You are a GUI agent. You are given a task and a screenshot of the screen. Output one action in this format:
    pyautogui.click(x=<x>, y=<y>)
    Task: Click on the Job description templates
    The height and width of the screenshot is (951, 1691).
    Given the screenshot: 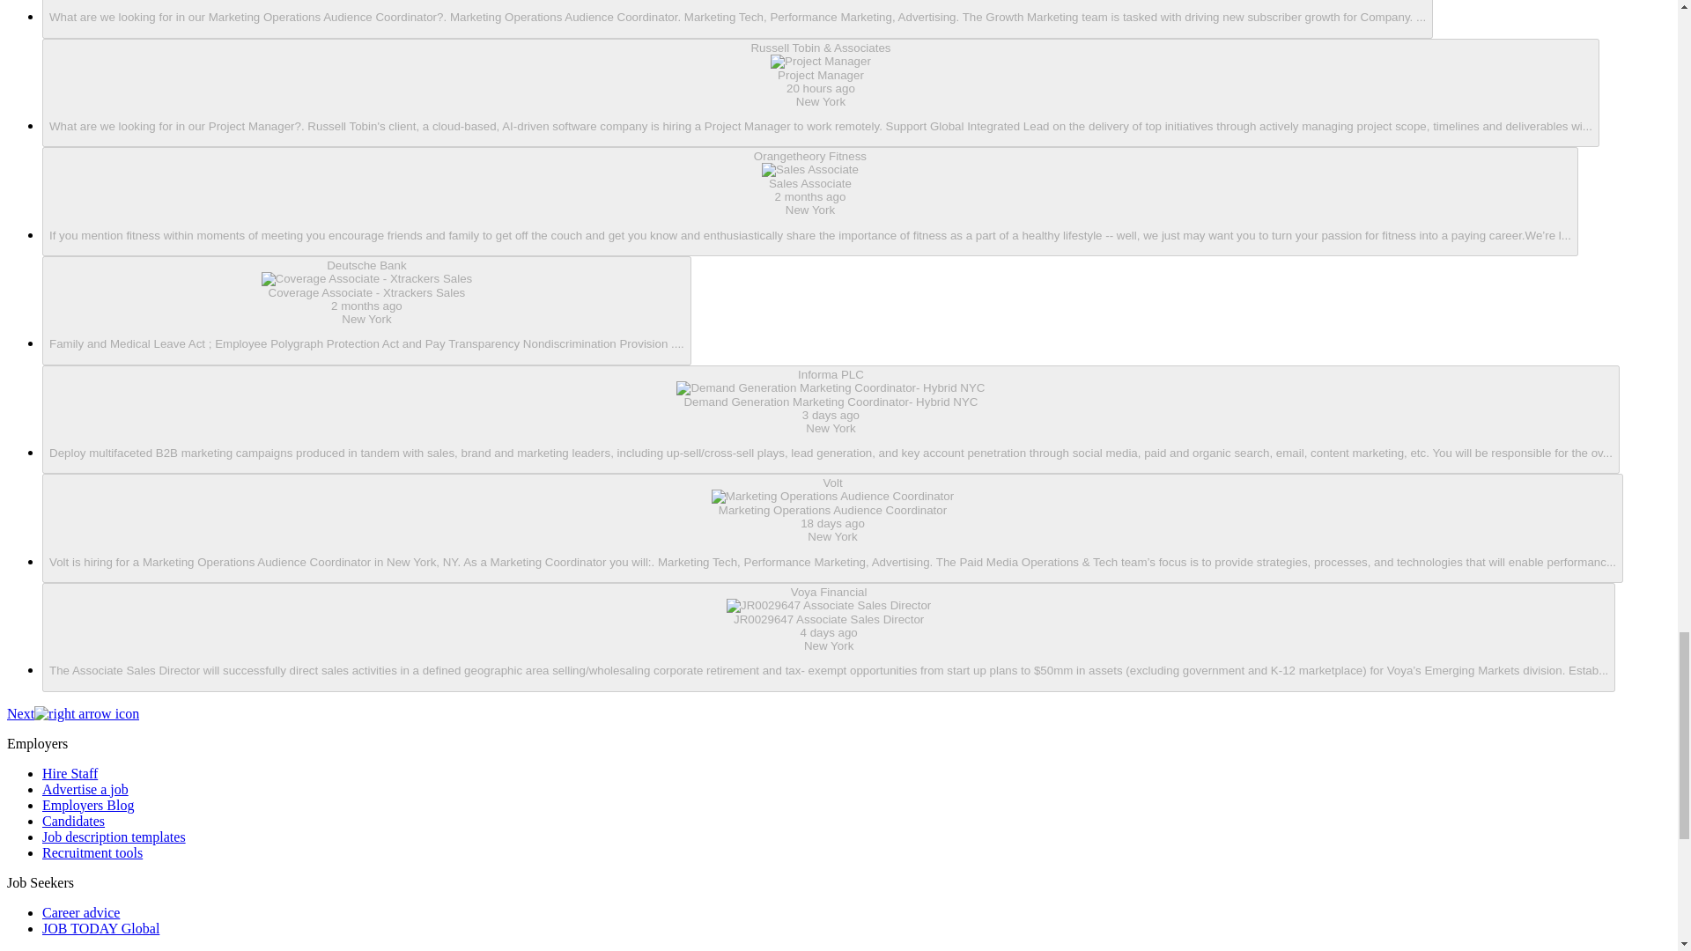 What is the action you would take?
    pyautogui.click(x=114, y=837)
    